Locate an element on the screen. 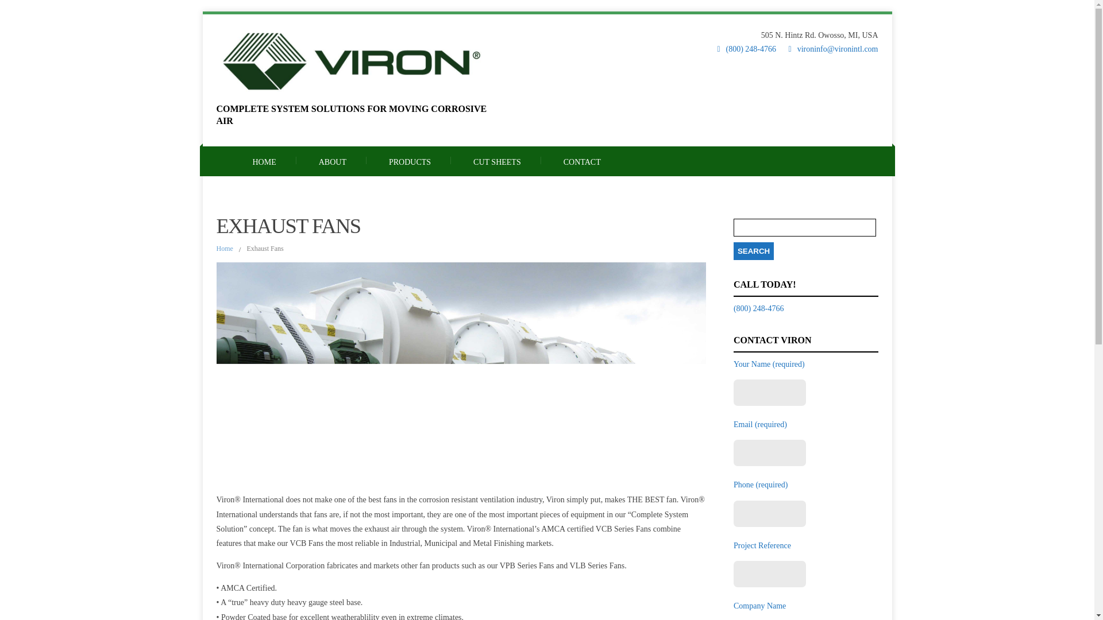 Image resolution: width=1103 pixels, height=620 pixels. ABOUT is located at coordinates (332, 161).